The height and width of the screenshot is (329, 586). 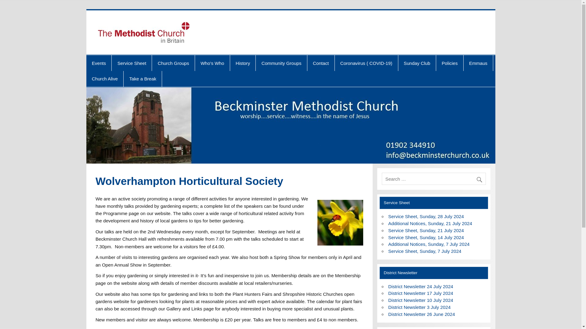 I want to click on Service Sheet, Sunday, 21 July 2024, so click(x=426, y=230).